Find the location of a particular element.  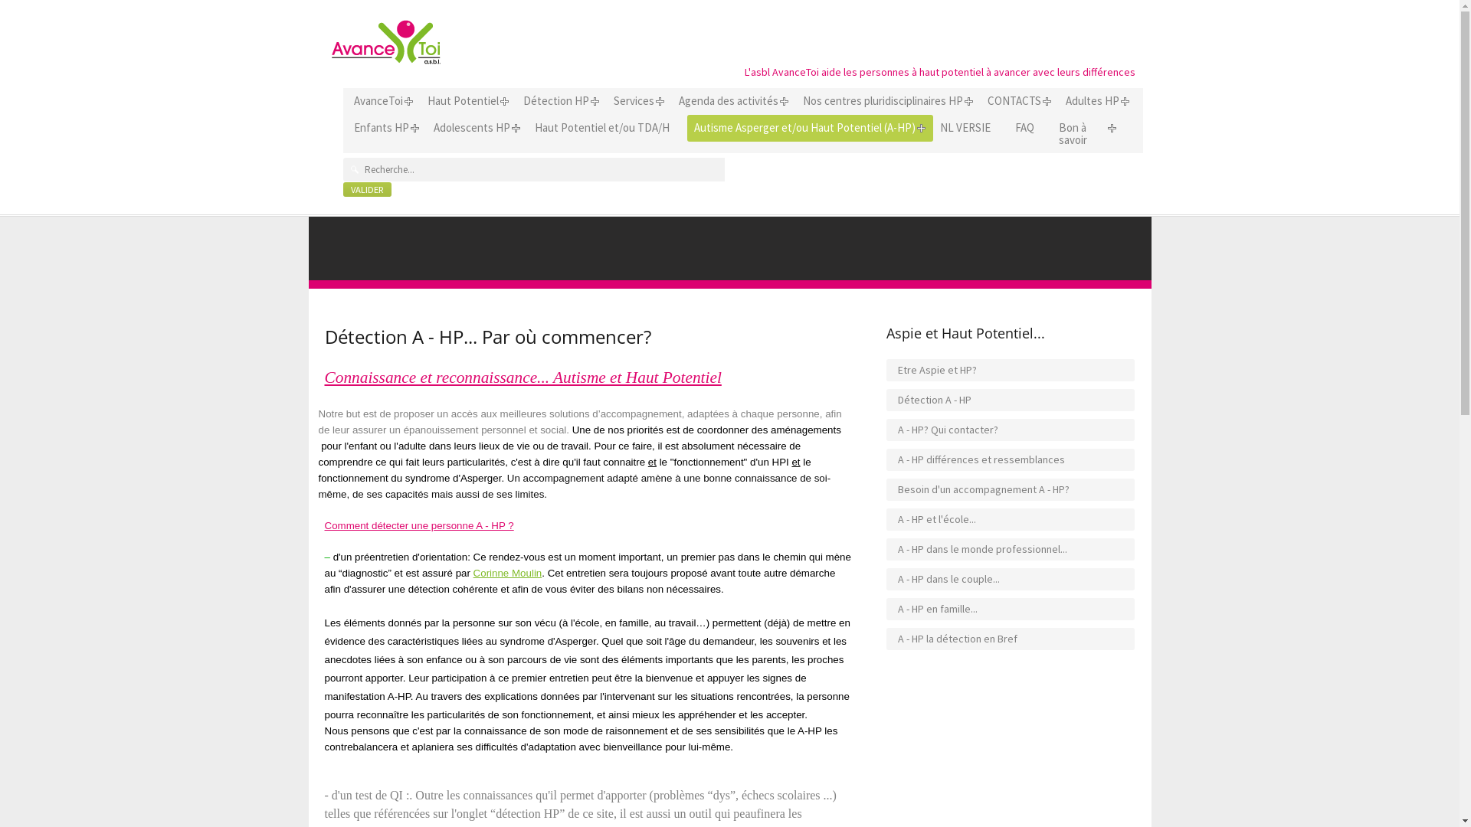

A - HP dans le couple... is located at coordinates (1011, 579).